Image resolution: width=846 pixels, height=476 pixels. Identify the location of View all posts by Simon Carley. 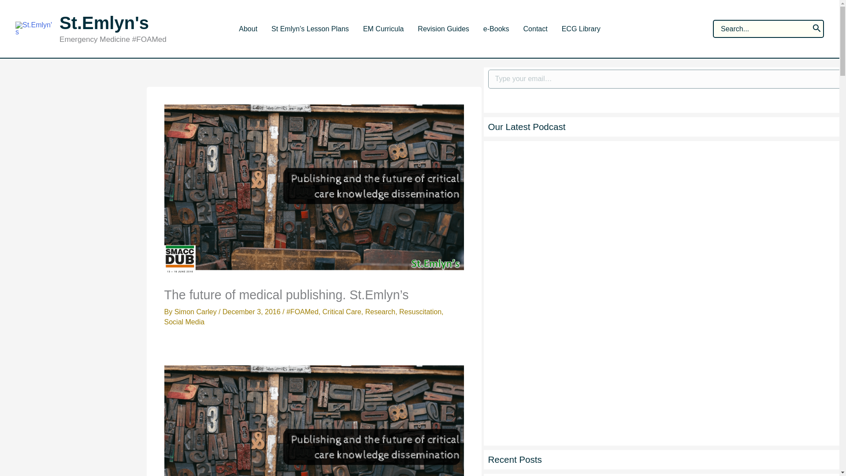
(196, 312).